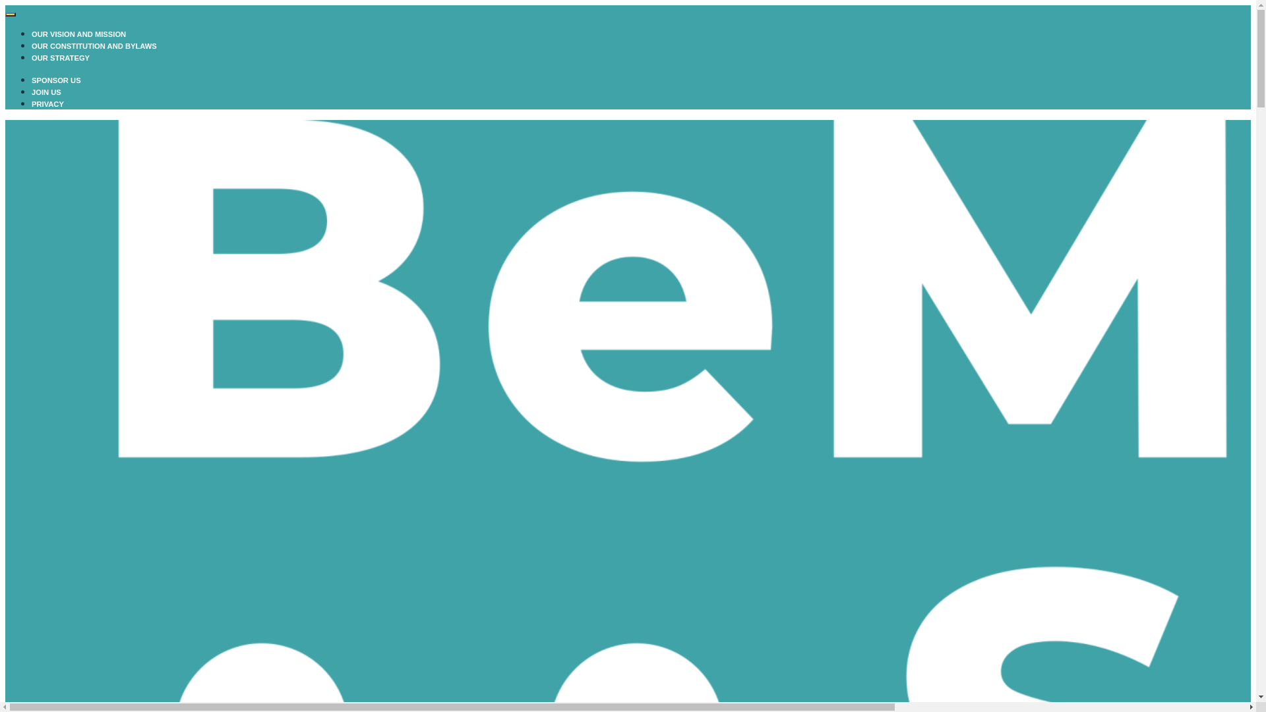  What do you see at coordinates (47, 104) in the screenshot?
I see `PRIVACY` at bounding box center [47, 104].